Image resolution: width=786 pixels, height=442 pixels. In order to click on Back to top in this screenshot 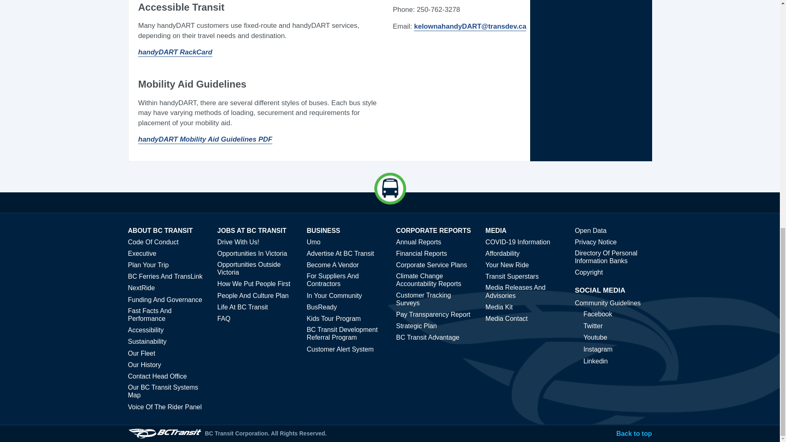, I will do `click(634, 433)`.